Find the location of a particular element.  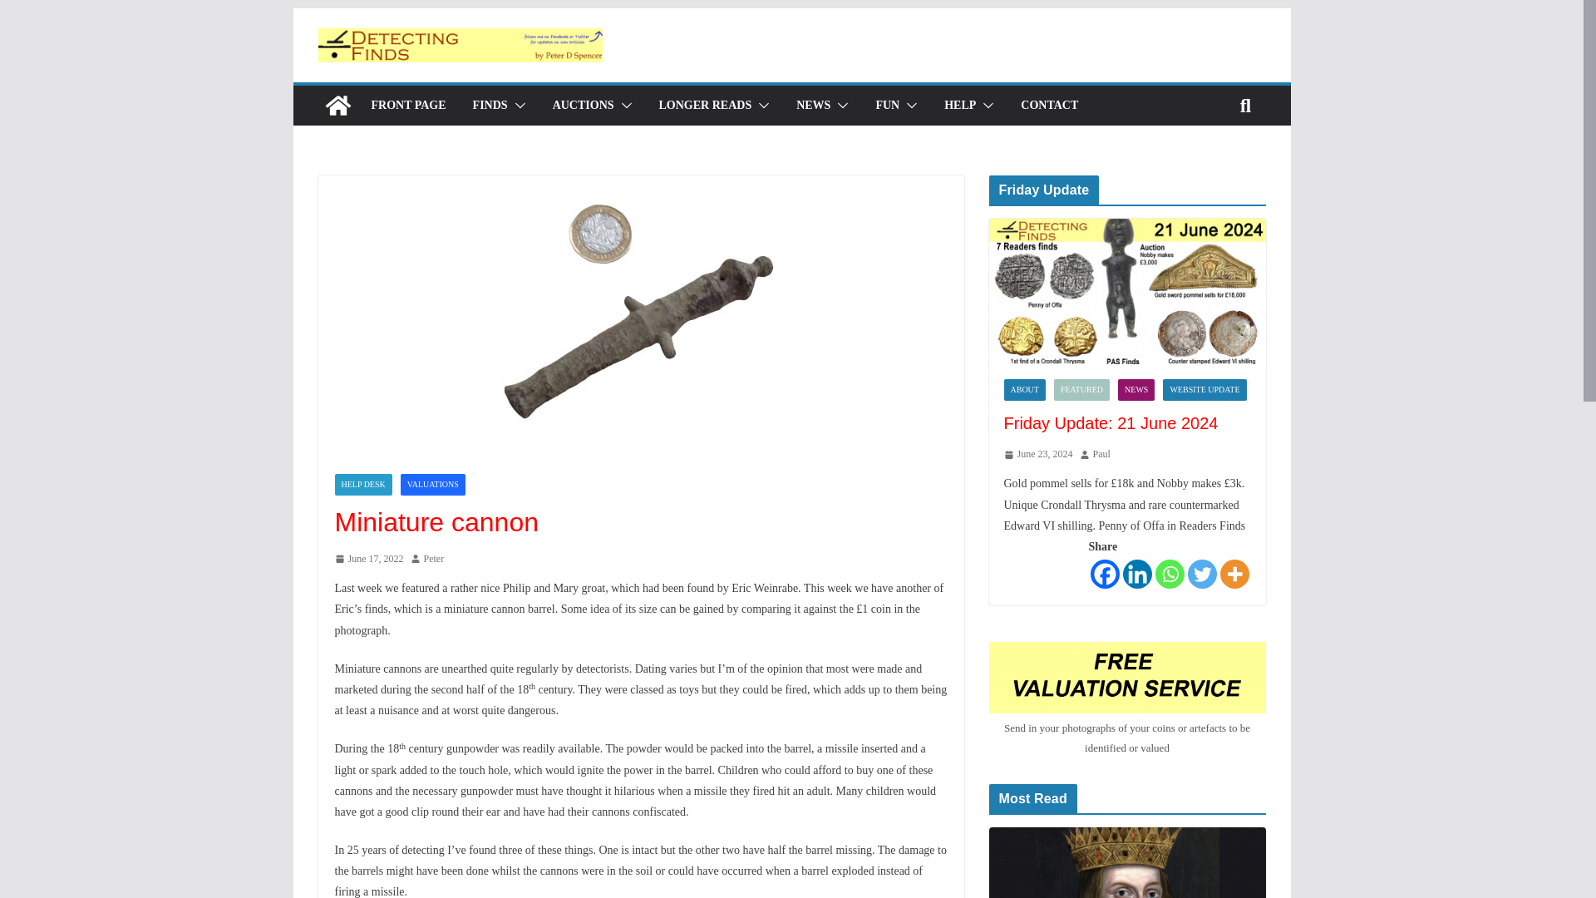

Detecting Finds is located at coordinates (337, 105).